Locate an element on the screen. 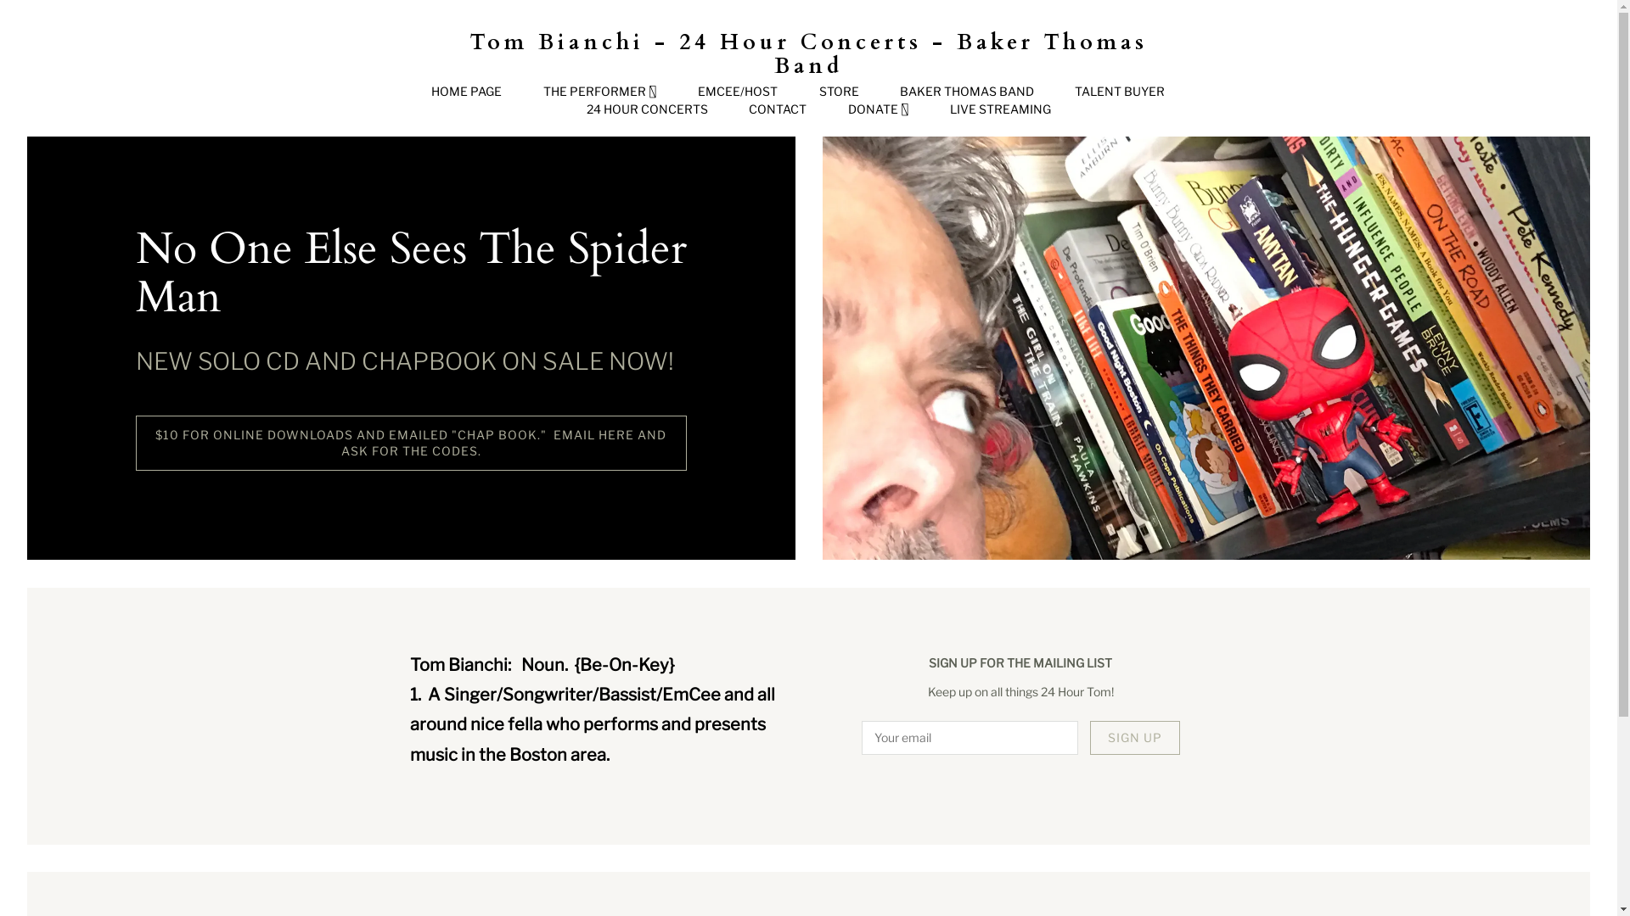 The width and height of the screenshot is (1630, 916). SIGN UP is located at coordinates (1135, 738).